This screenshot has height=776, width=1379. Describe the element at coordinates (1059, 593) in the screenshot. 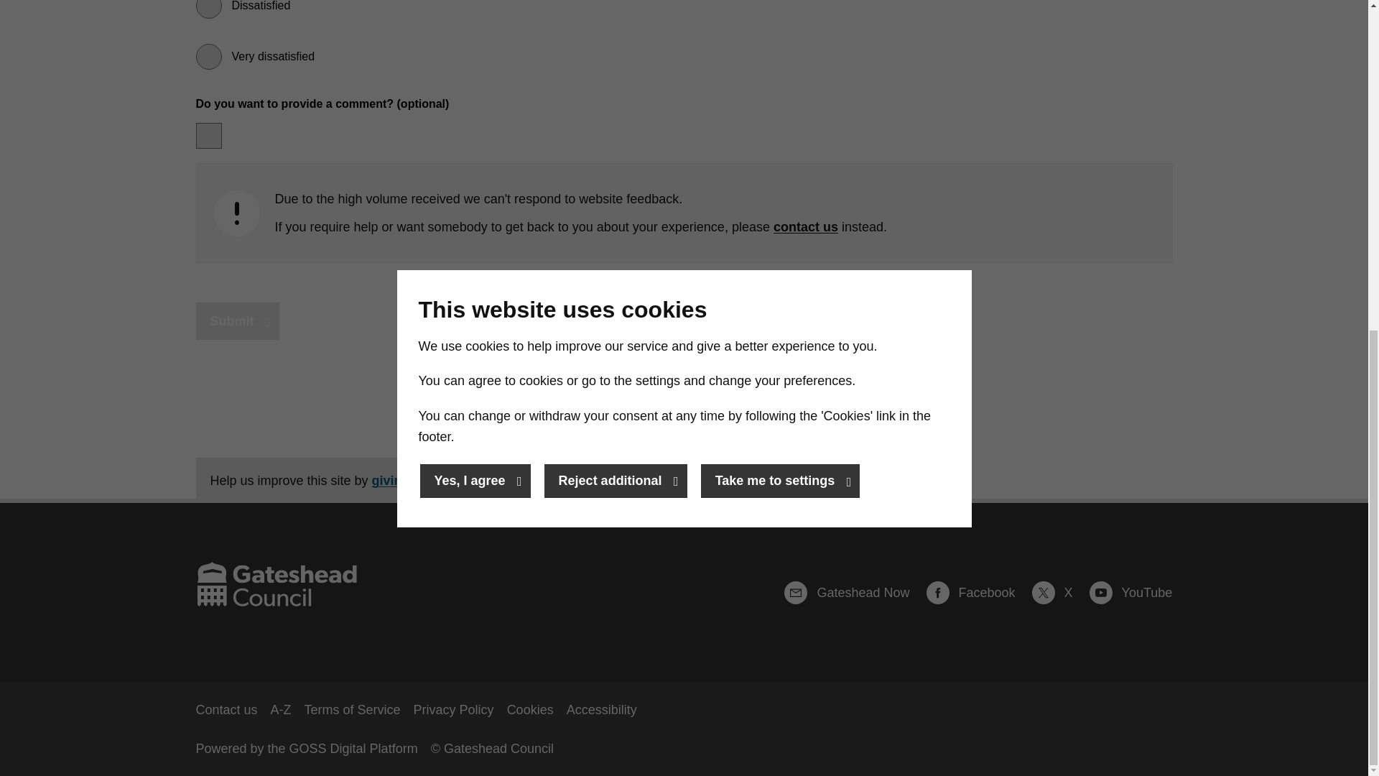

I see `X` at that location.